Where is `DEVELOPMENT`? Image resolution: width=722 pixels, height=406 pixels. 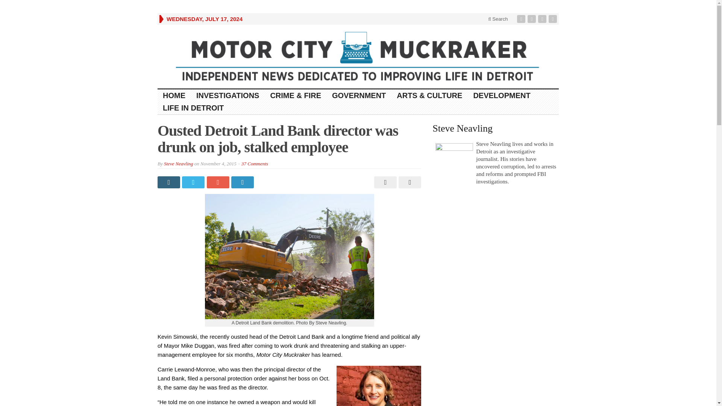 DEVELOPMENT is located at coordinates (502, 95).